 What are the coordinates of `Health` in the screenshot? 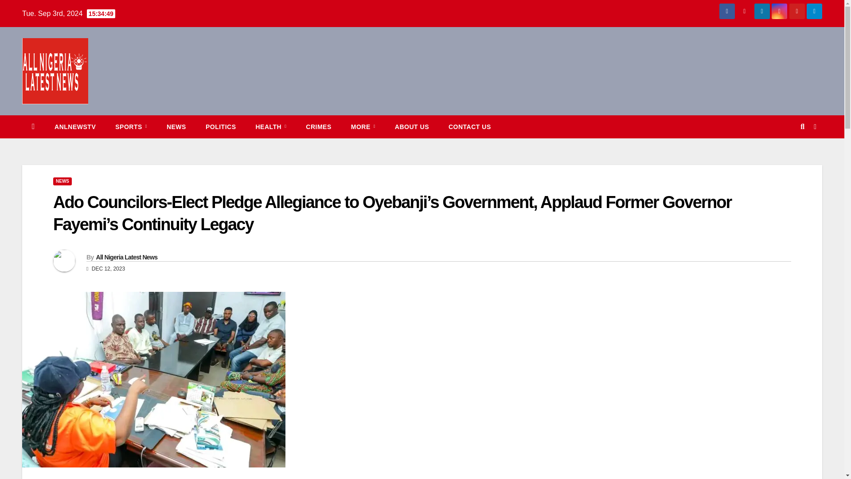 It's located at (271, 127).